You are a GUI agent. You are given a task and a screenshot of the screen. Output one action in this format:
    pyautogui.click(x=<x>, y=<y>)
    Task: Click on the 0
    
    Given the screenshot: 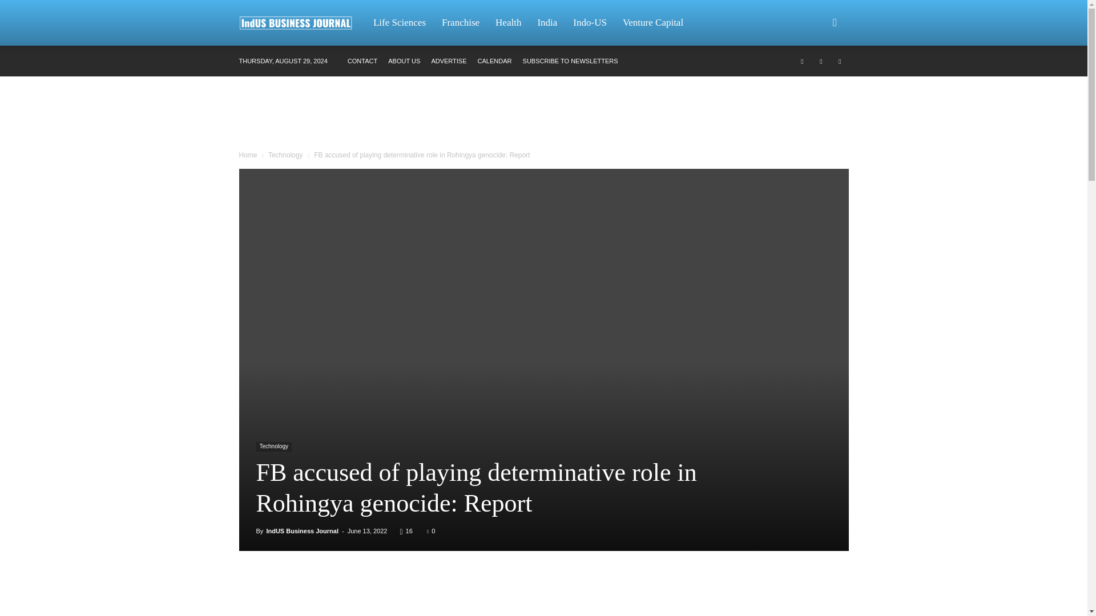 What is the action you would take?
    pyautogui.click(x=431, y=530)
    